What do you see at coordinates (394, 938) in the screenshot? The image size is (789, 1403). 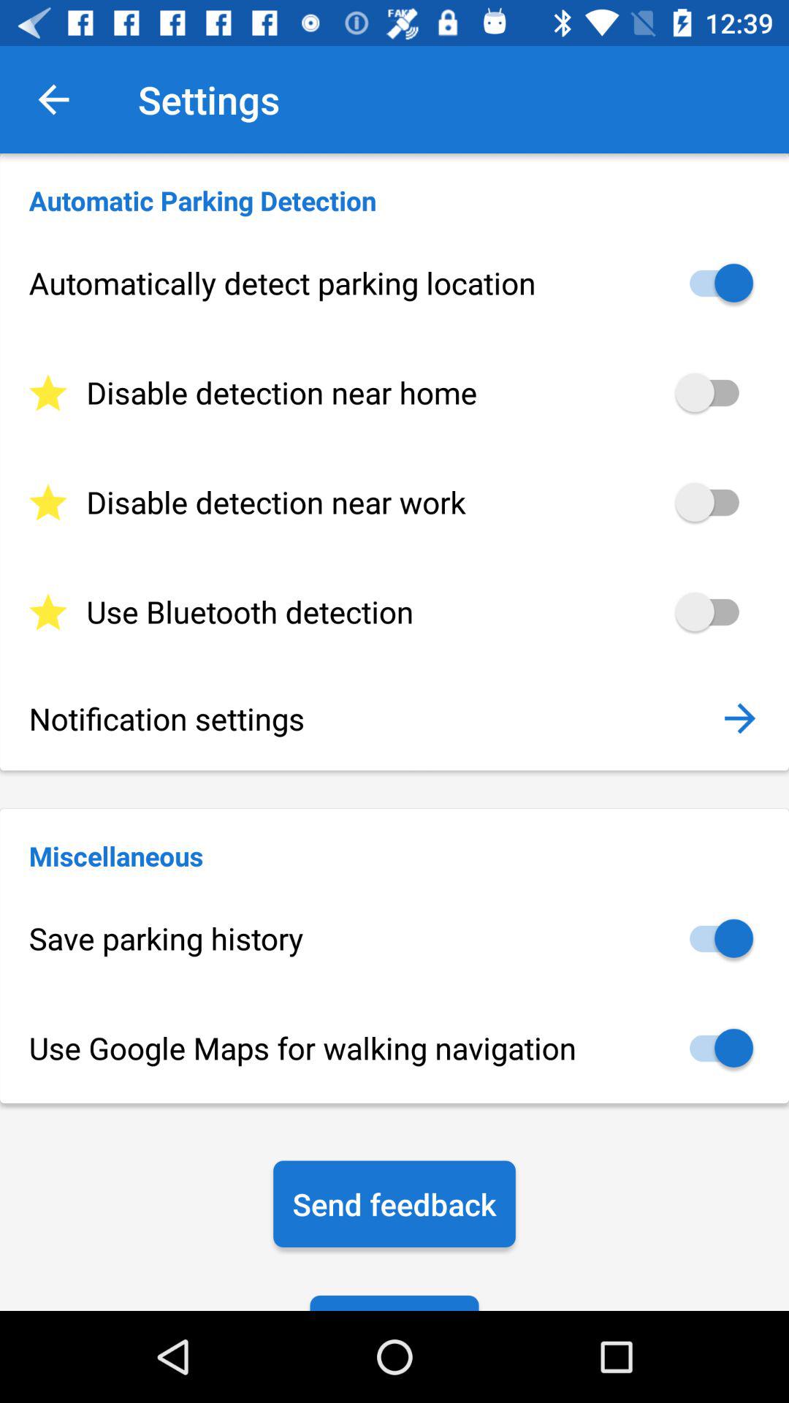 I see `turn off item above use google maps` at bounding box center [394, 938].